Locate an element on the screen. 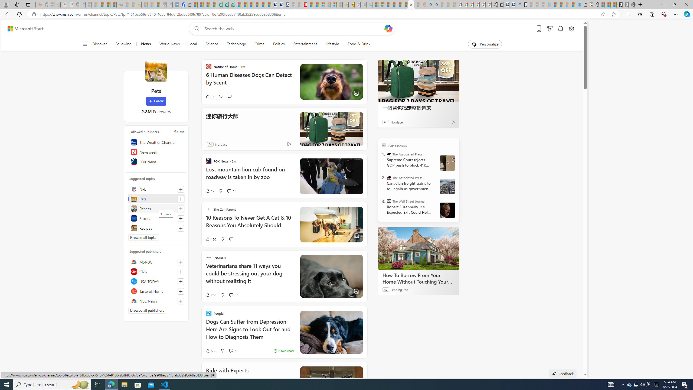 The image size is (693, 390). Personalize is located at coordinates (485, 44).